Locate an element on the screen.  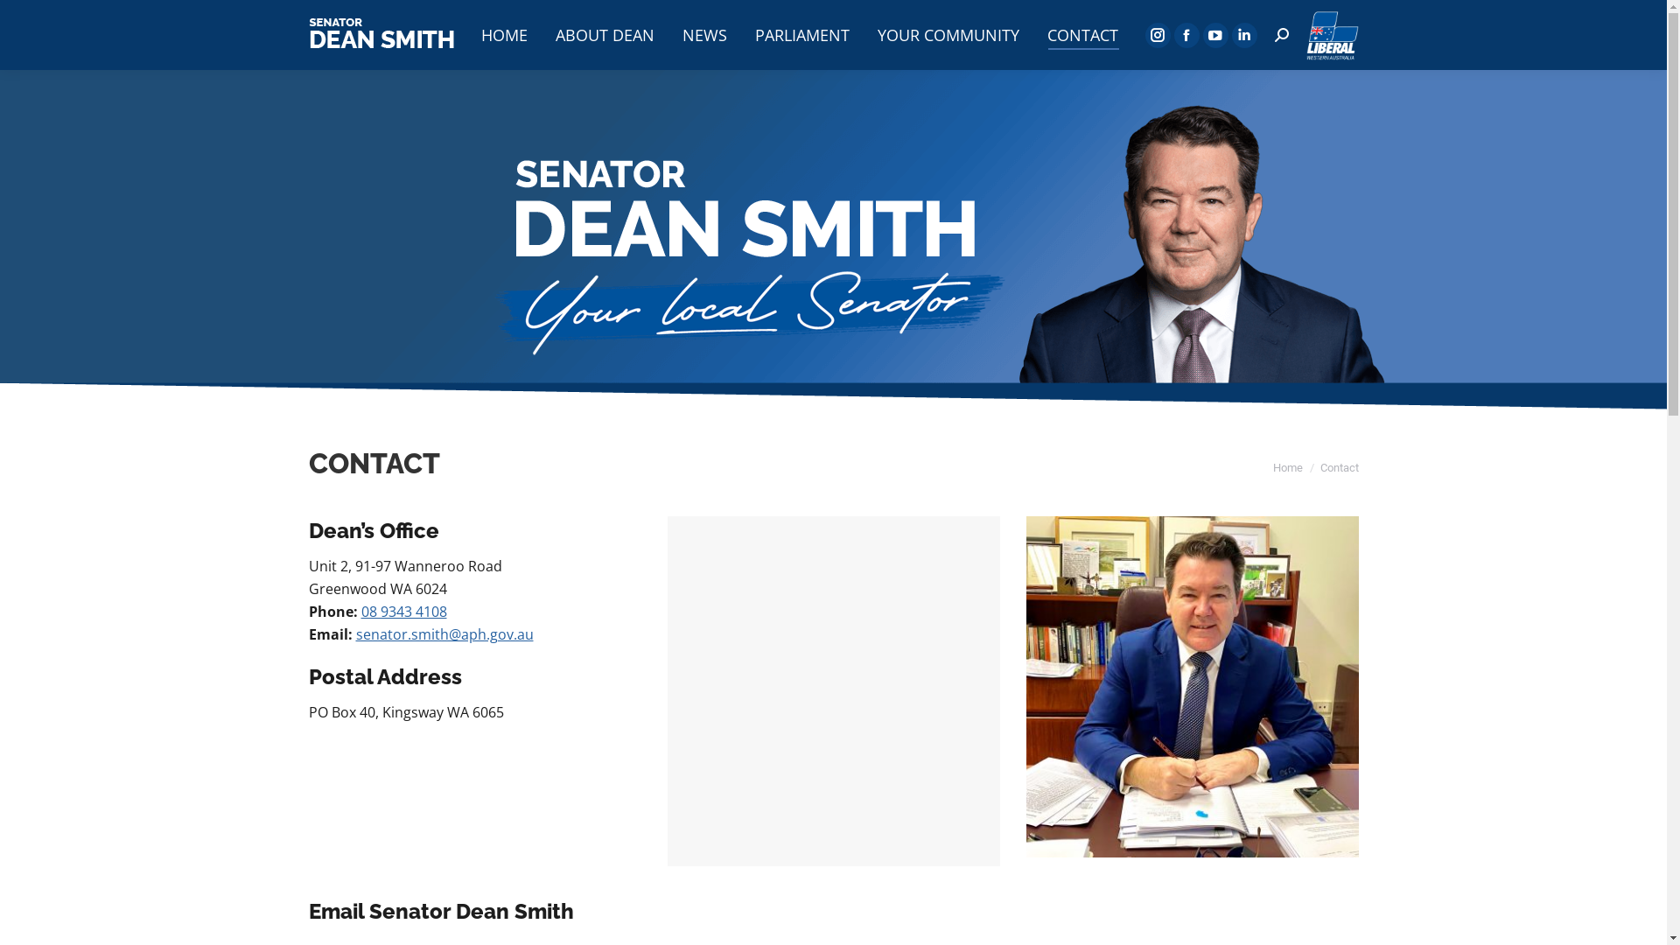
NEWS is located at coordinates (705, 35).